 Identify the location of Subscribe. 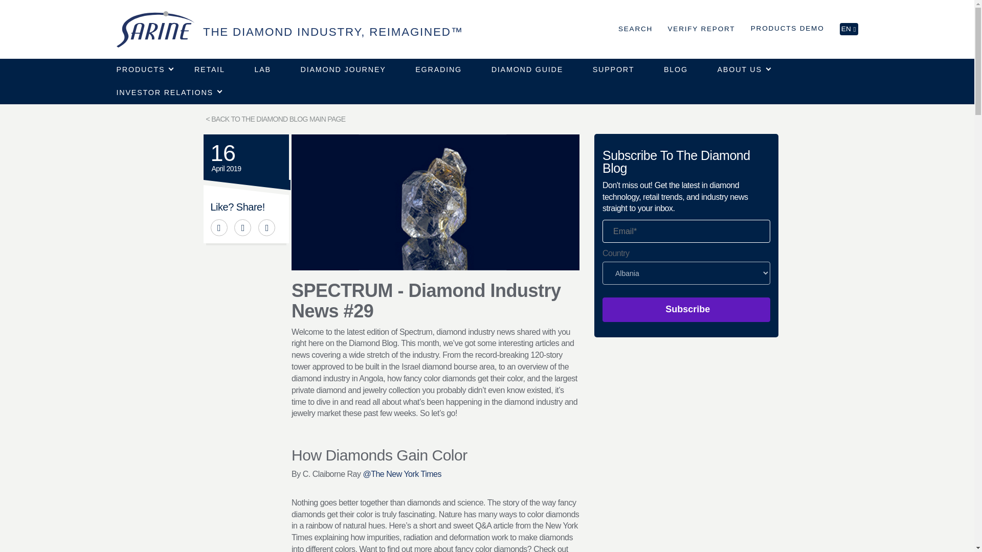
(686, 310).